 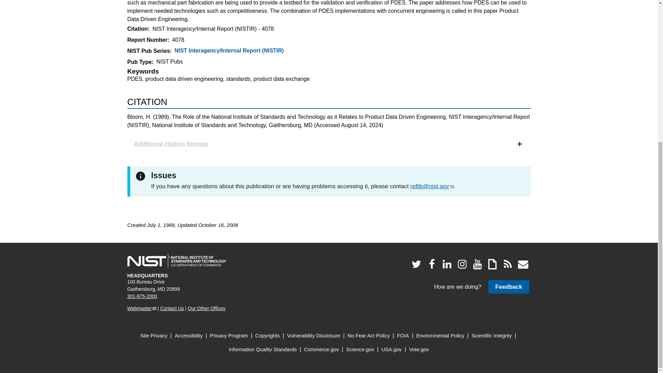 What do you see at coordinates (176, 261) in the screenshot?
I see `National Institute of Standards and Technology` at bounding box center [176, 261].